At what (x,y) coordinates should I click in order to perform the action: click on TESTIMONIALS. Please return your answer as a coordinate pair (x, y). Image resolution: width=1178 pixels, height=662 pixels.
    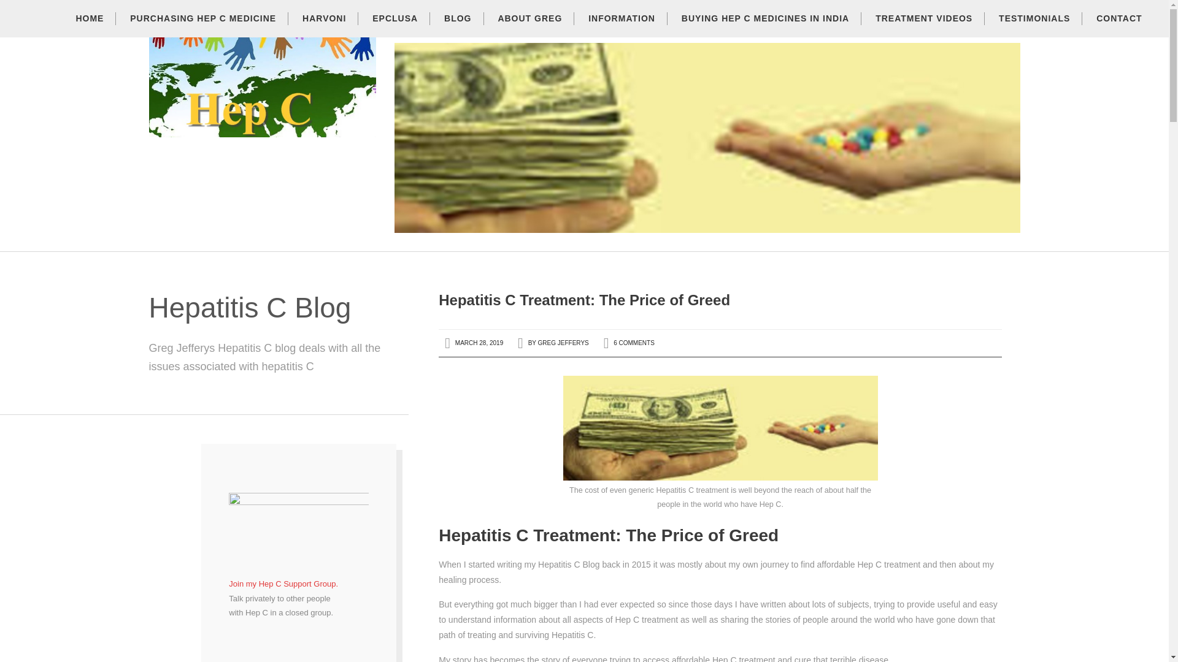
    Looking at the image, I should click on (1034, 28).